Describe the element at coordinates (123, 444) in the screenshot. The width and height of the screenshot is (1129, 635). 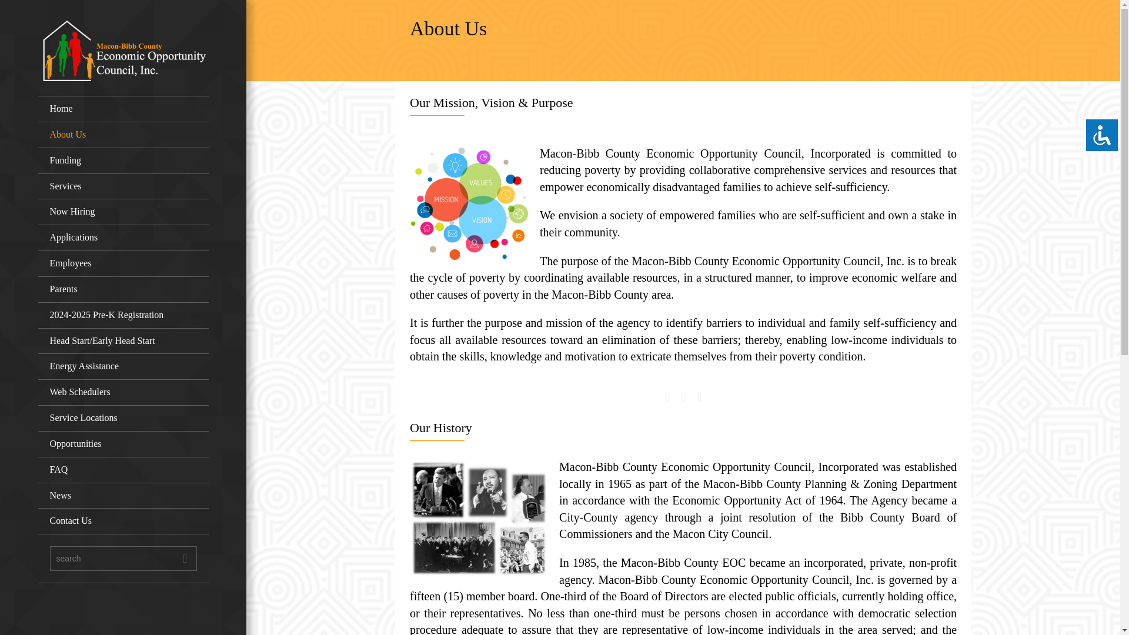
I see `Opportunities` at that location.